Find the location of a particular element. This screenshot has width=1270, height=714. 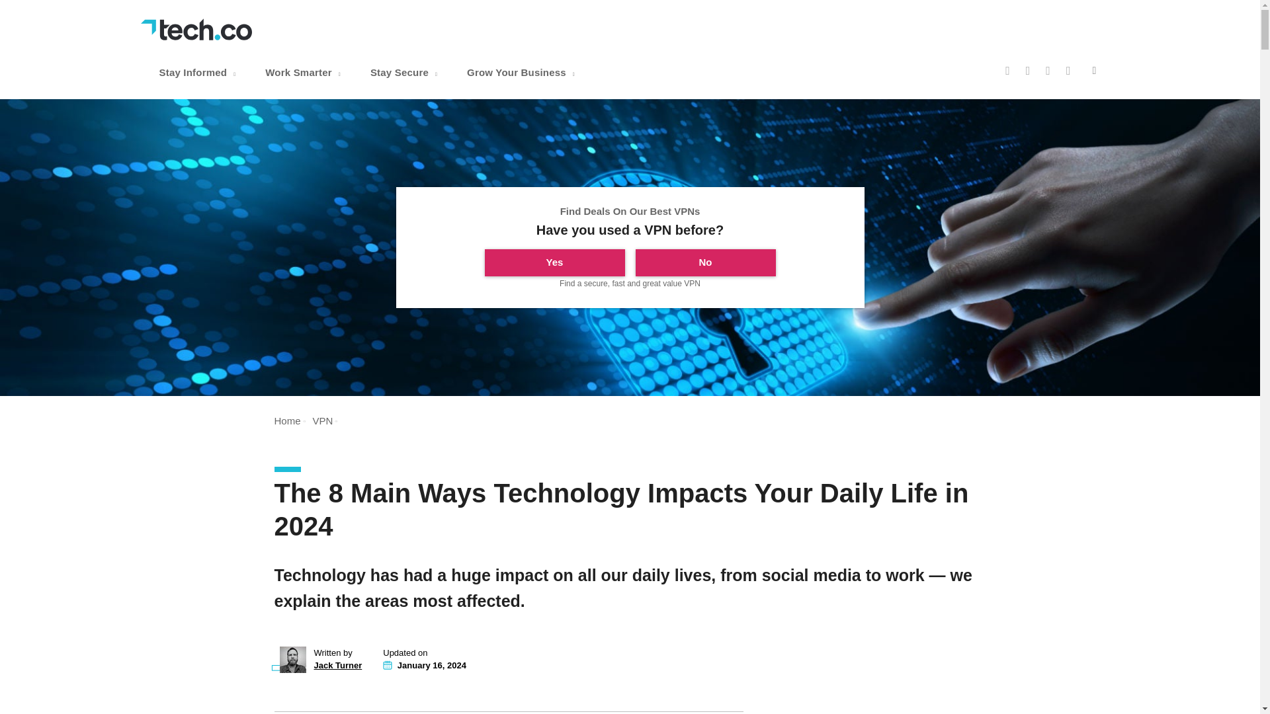

Stay Secure is located at coordinates (405, 73).